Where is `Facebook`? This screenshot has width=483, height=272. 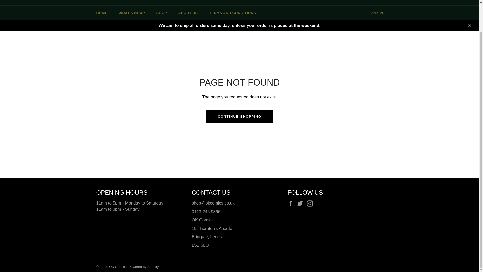
Facebook is located at coordinates (291, 203).